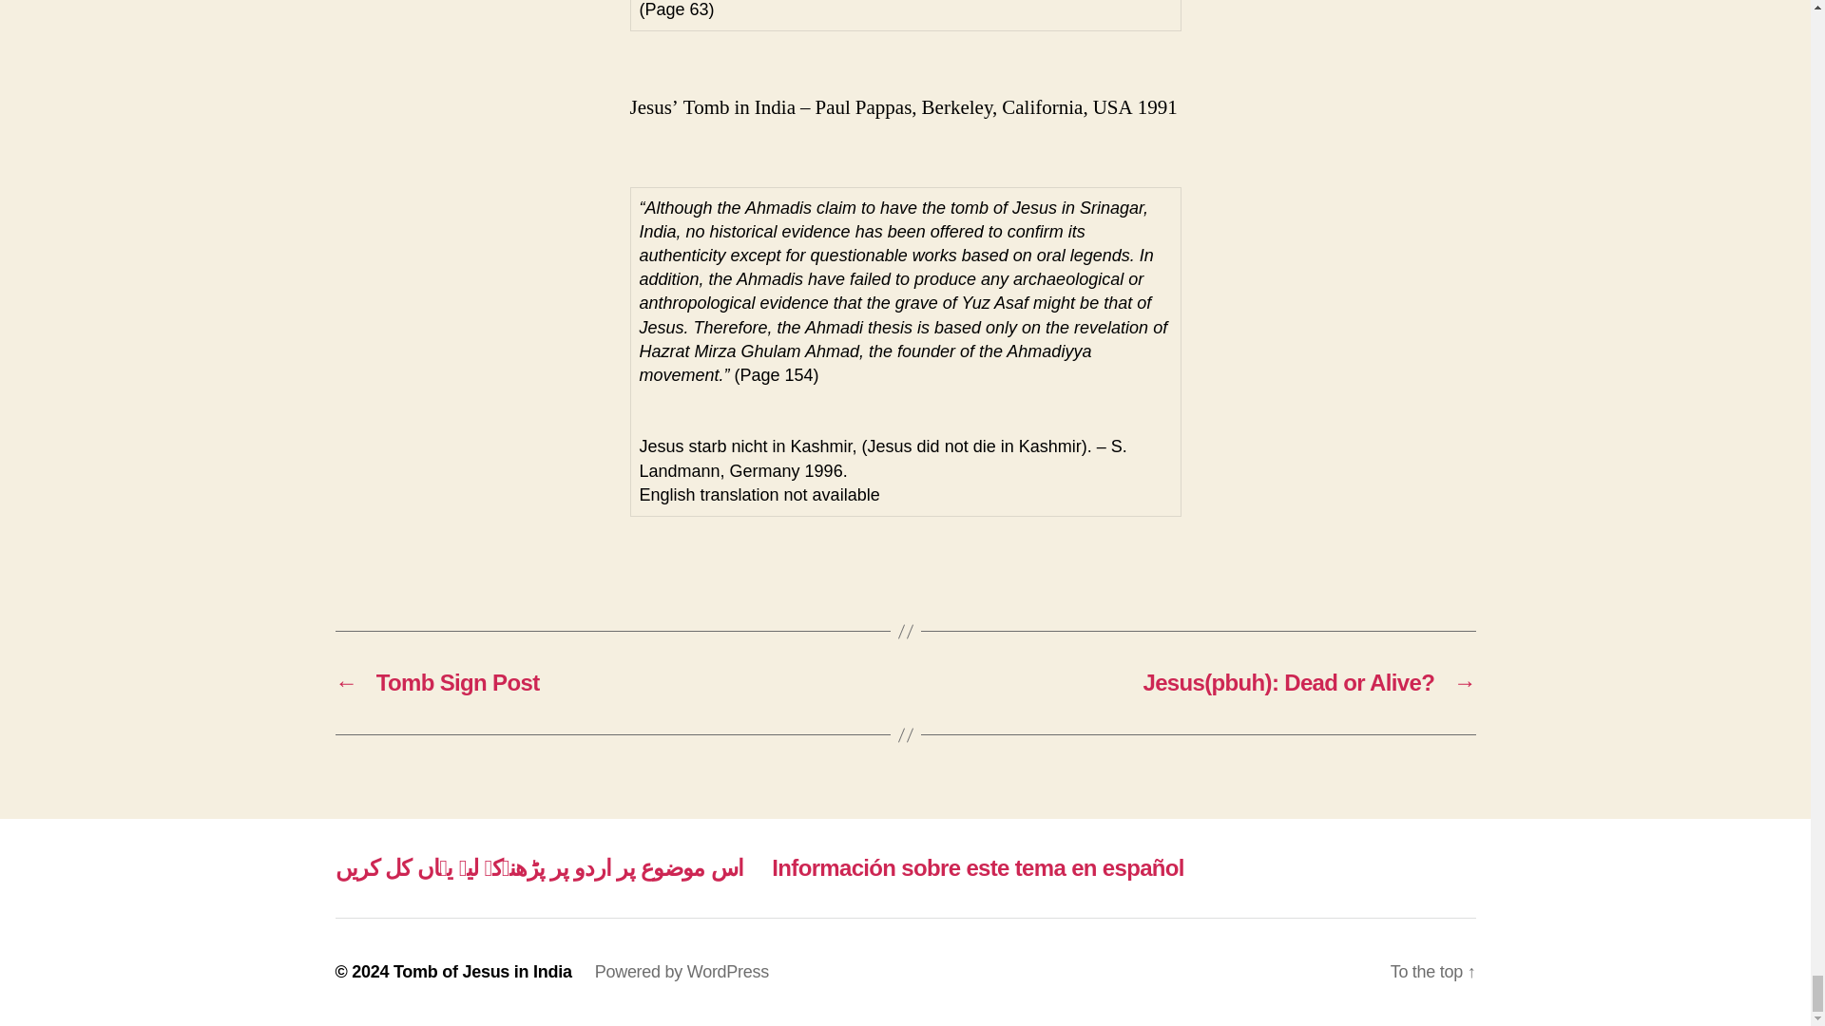  I want to click on Powered by WordPress, so click(681, 971).